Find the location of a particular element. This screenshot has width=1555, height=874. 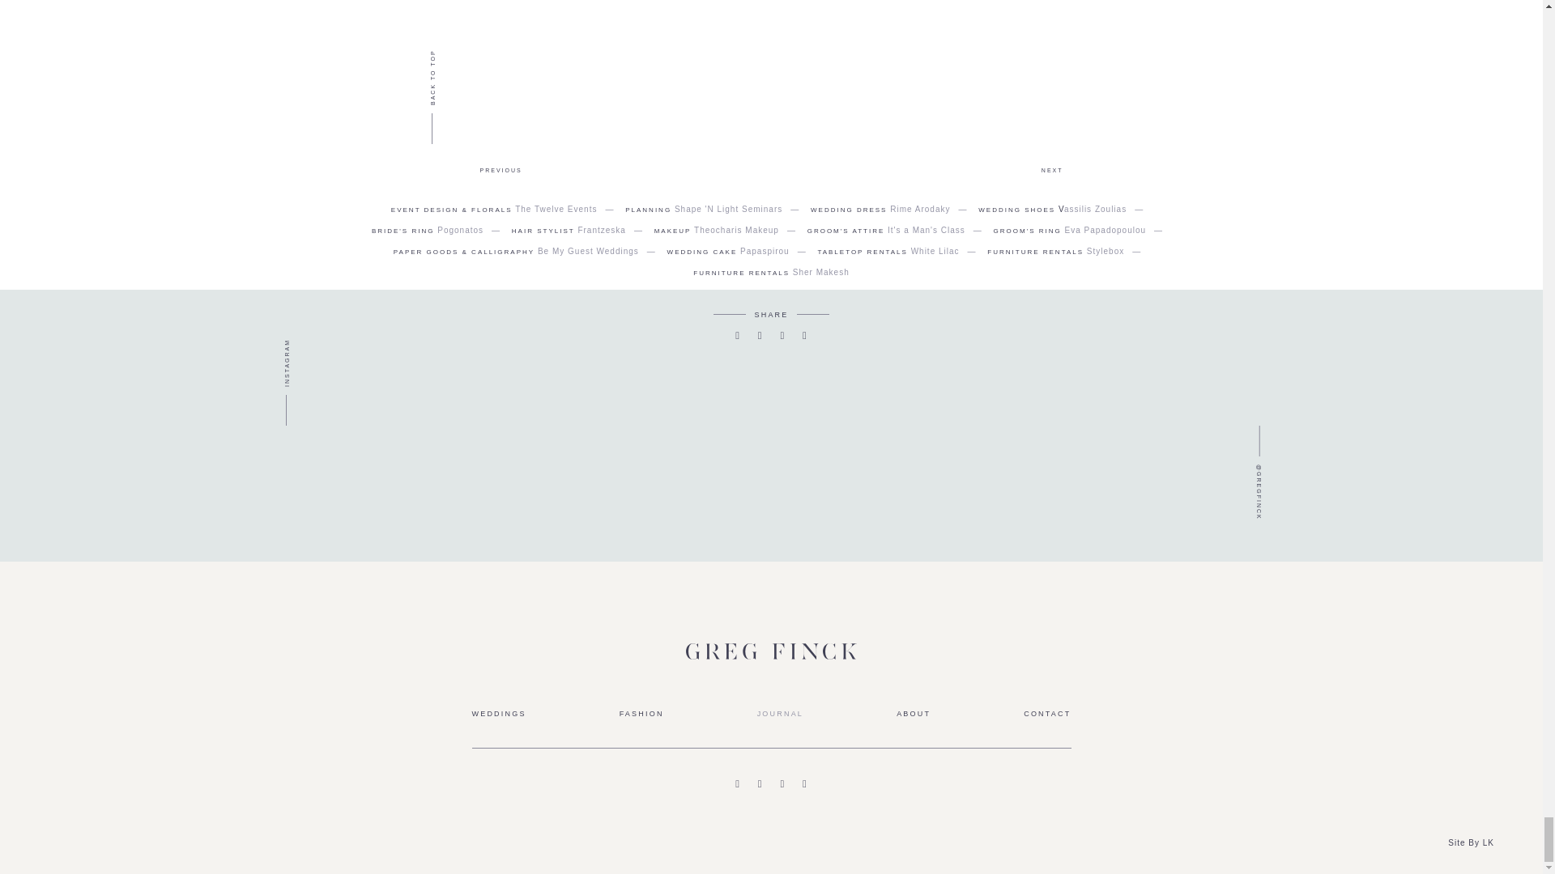

Be My Guest Weddings is located at coordinates (588, 251).